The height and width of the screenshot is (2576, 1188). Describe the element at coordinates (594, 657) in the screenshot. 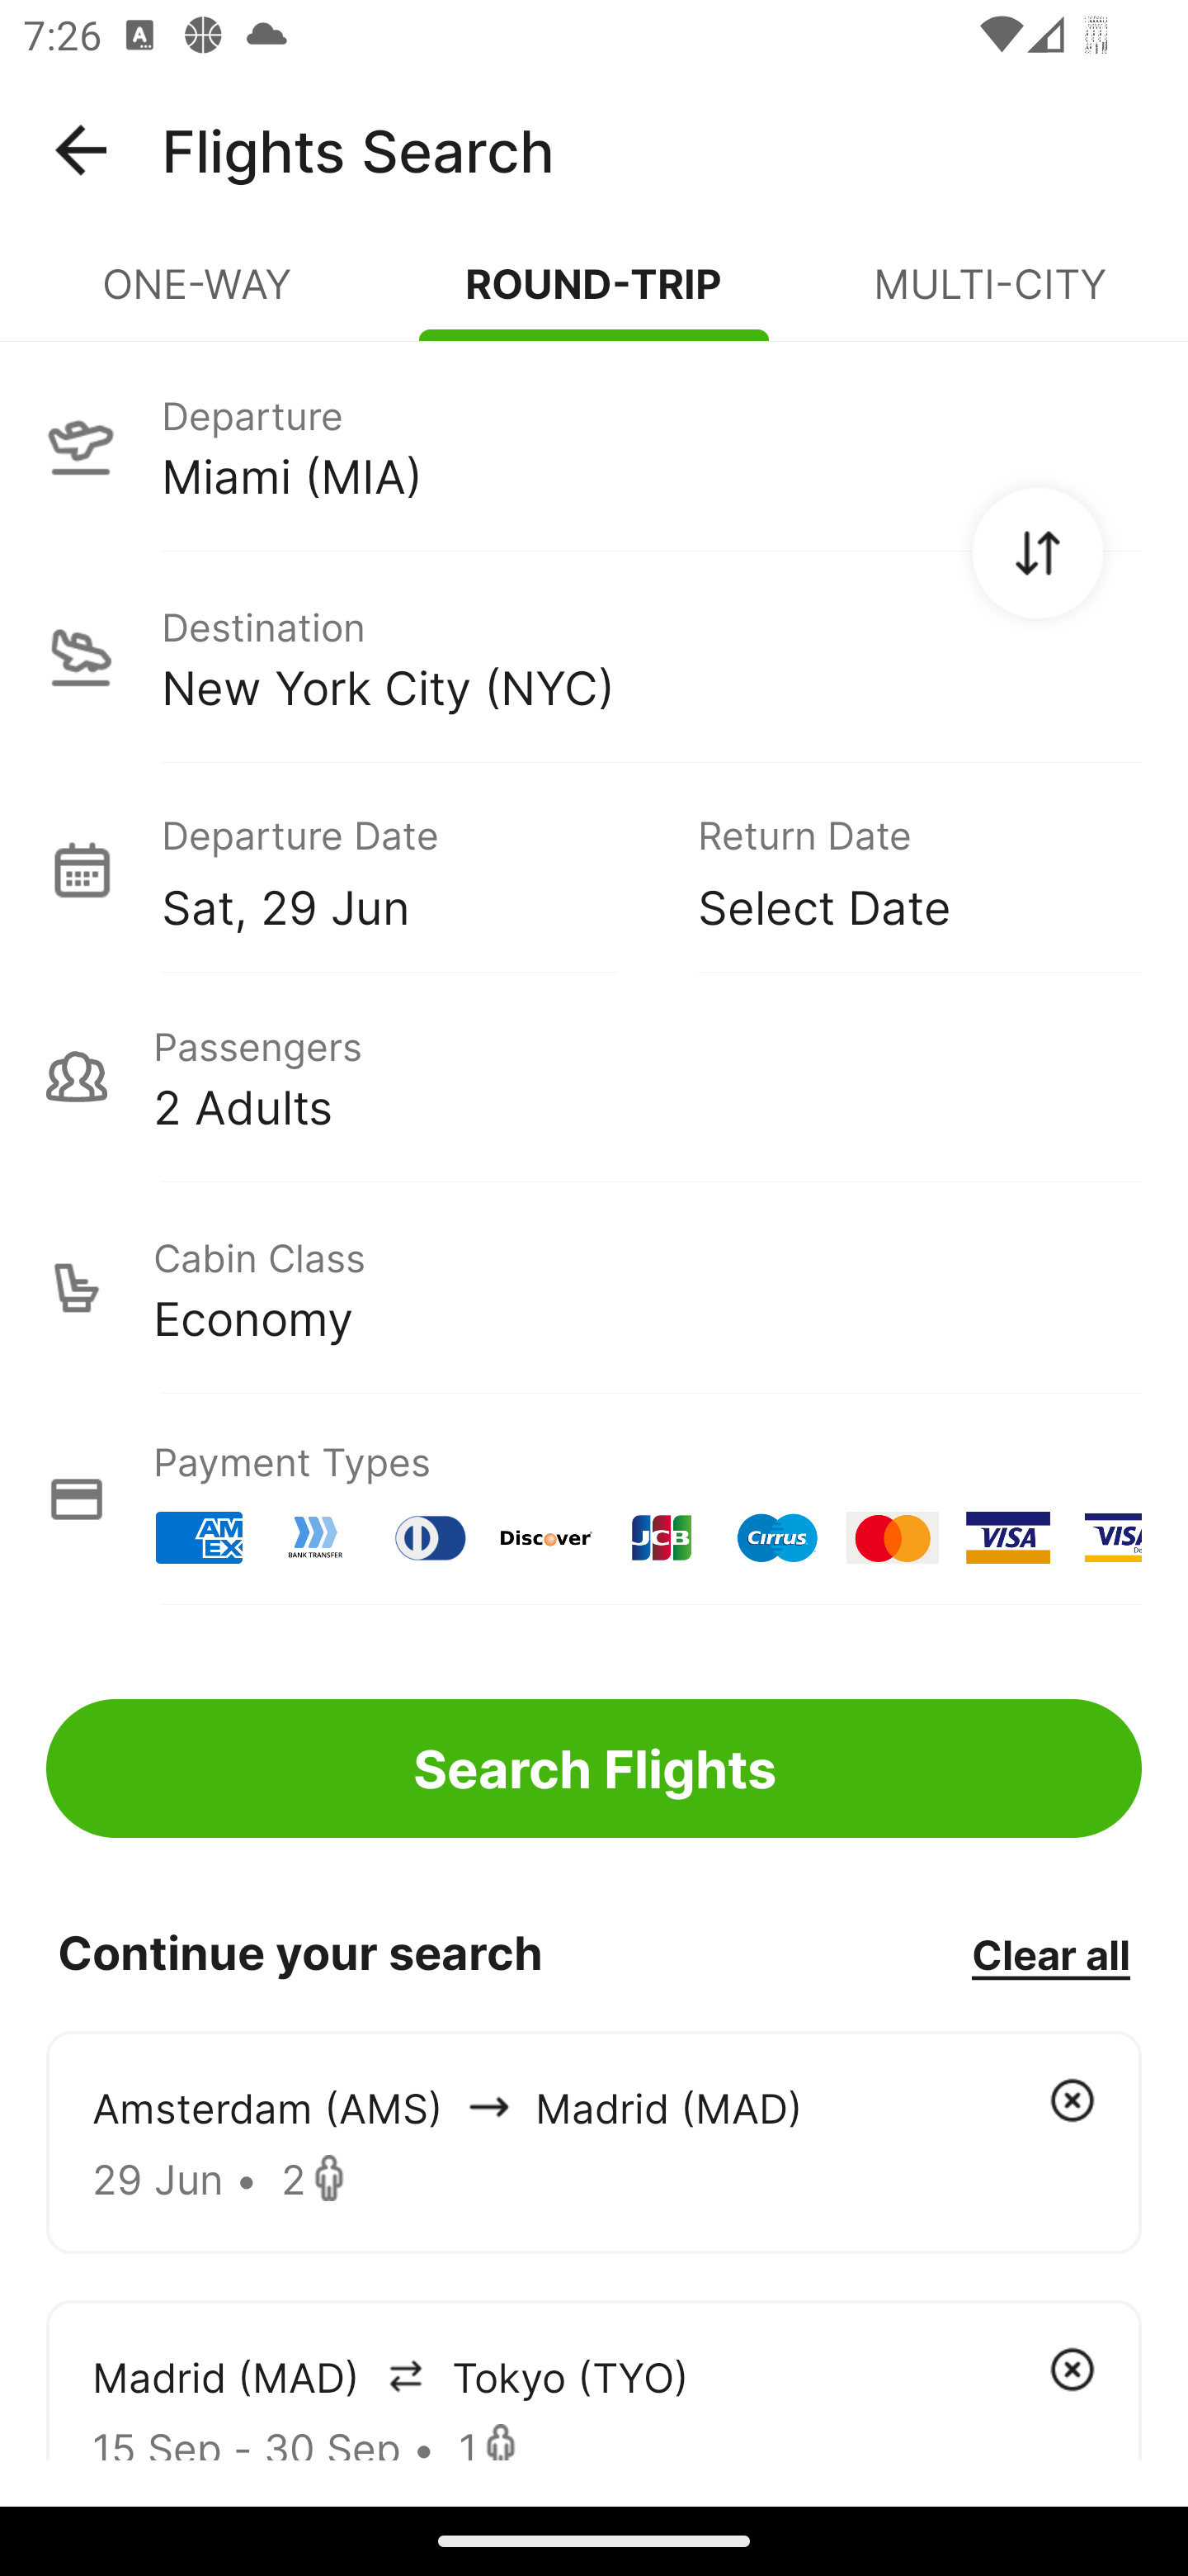

I see `Destination New York City (NYC)` at that location.